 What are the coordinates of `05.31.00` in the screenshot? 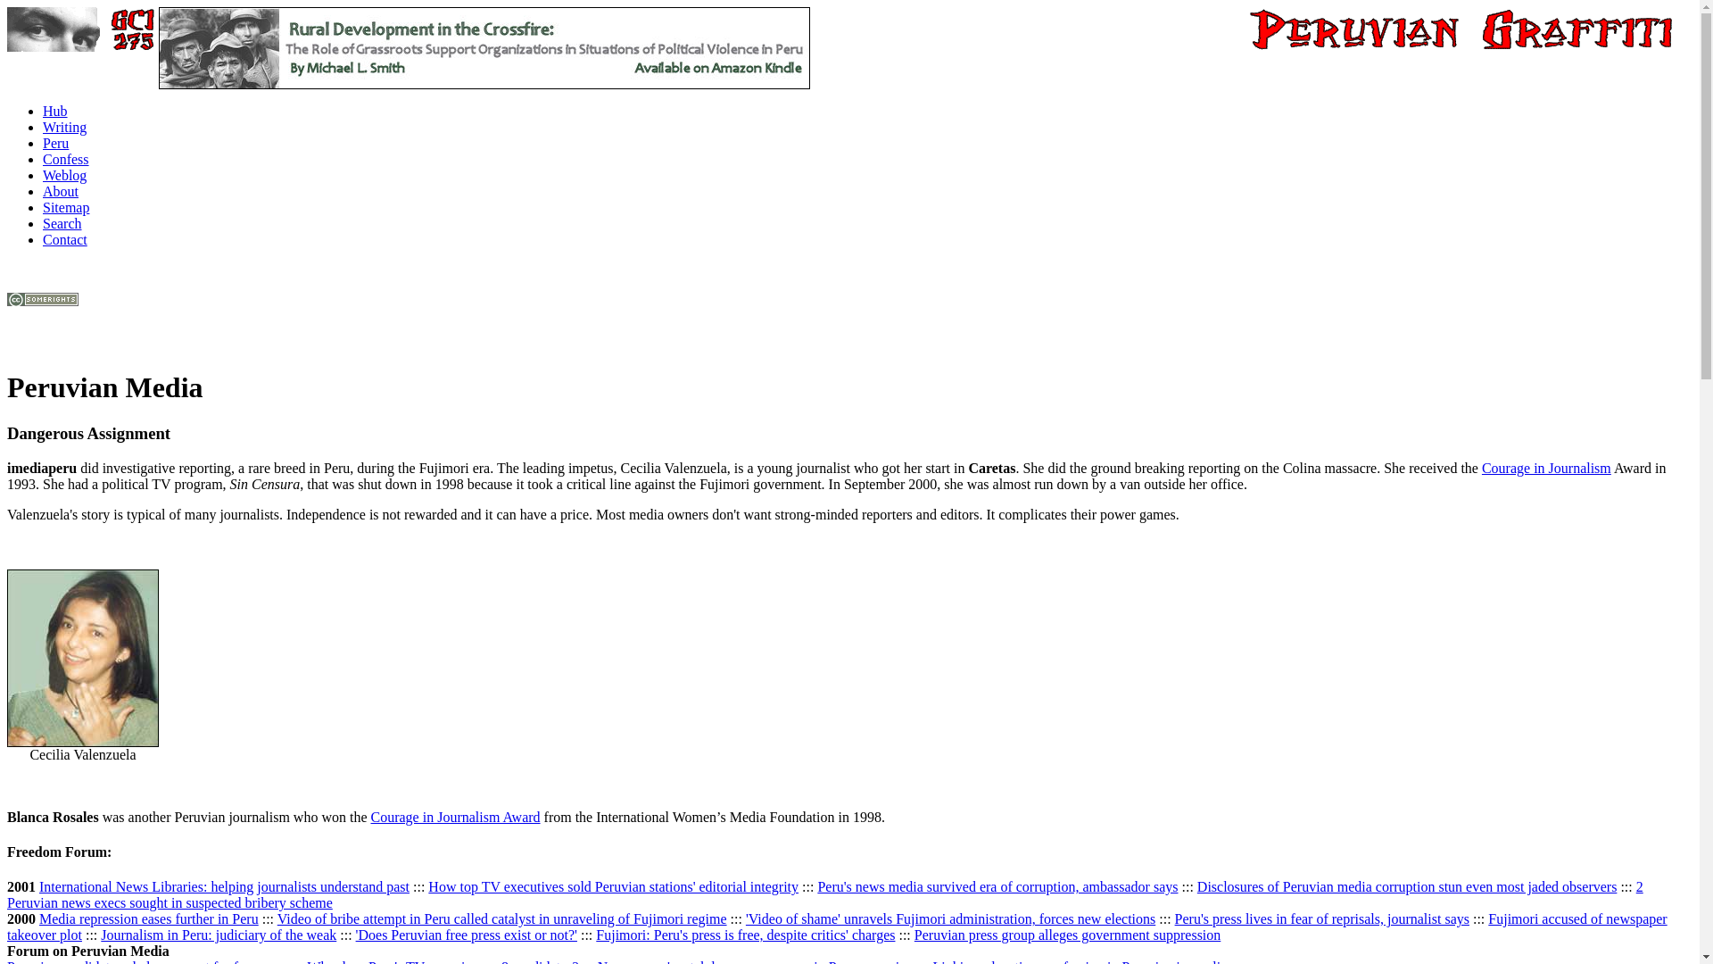 It's located at (1322, 918).